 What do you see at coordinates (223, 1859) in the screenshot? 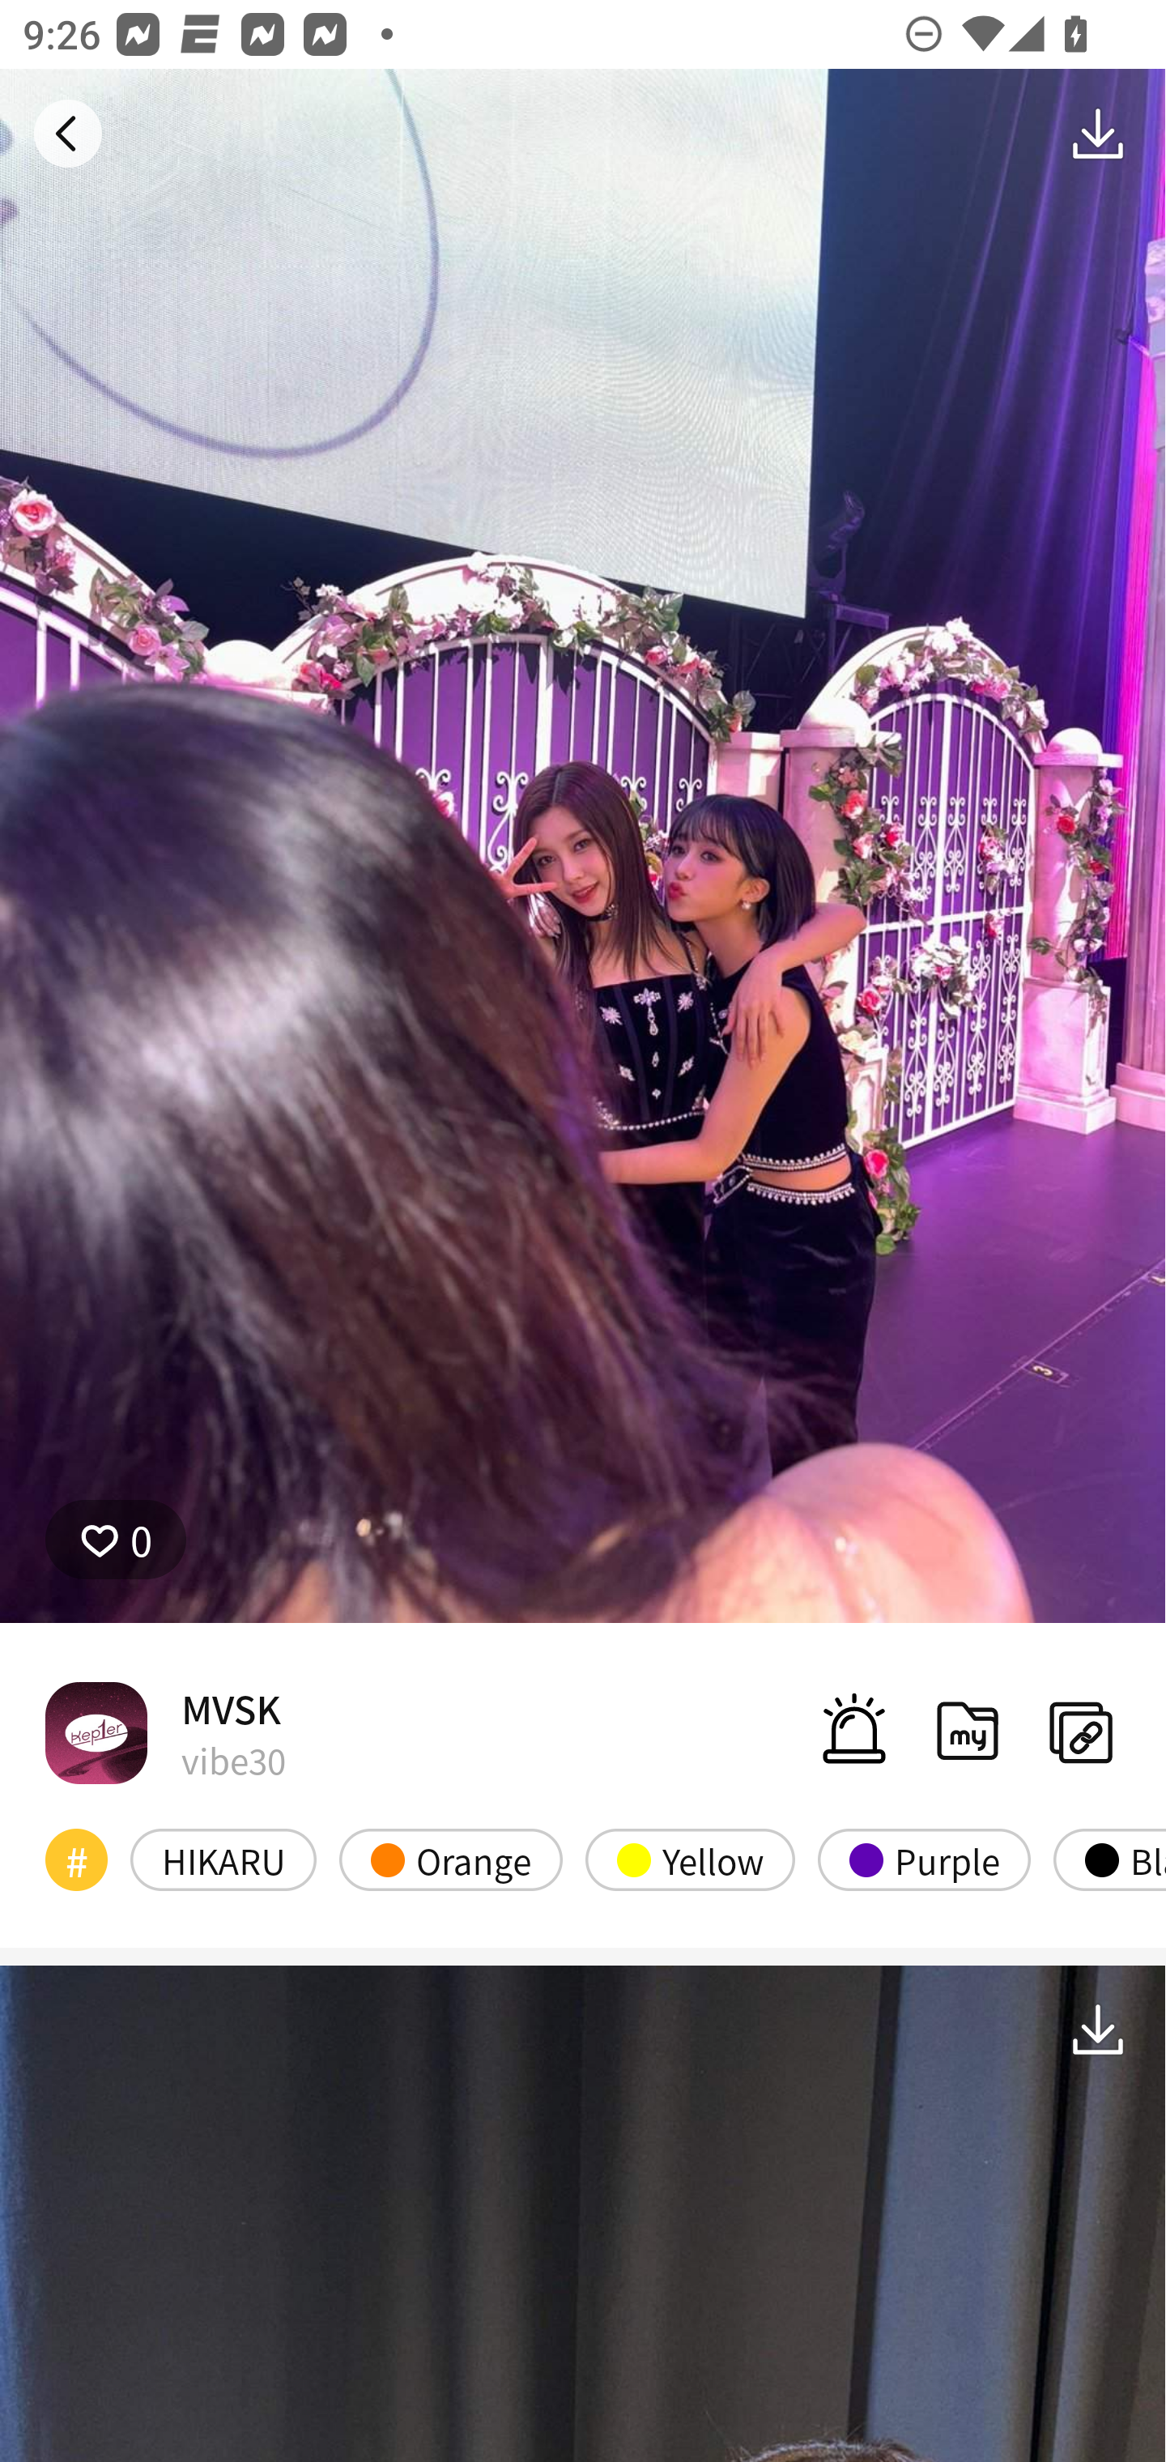
I see `HIKARU` at bounding box center [223, 1859].